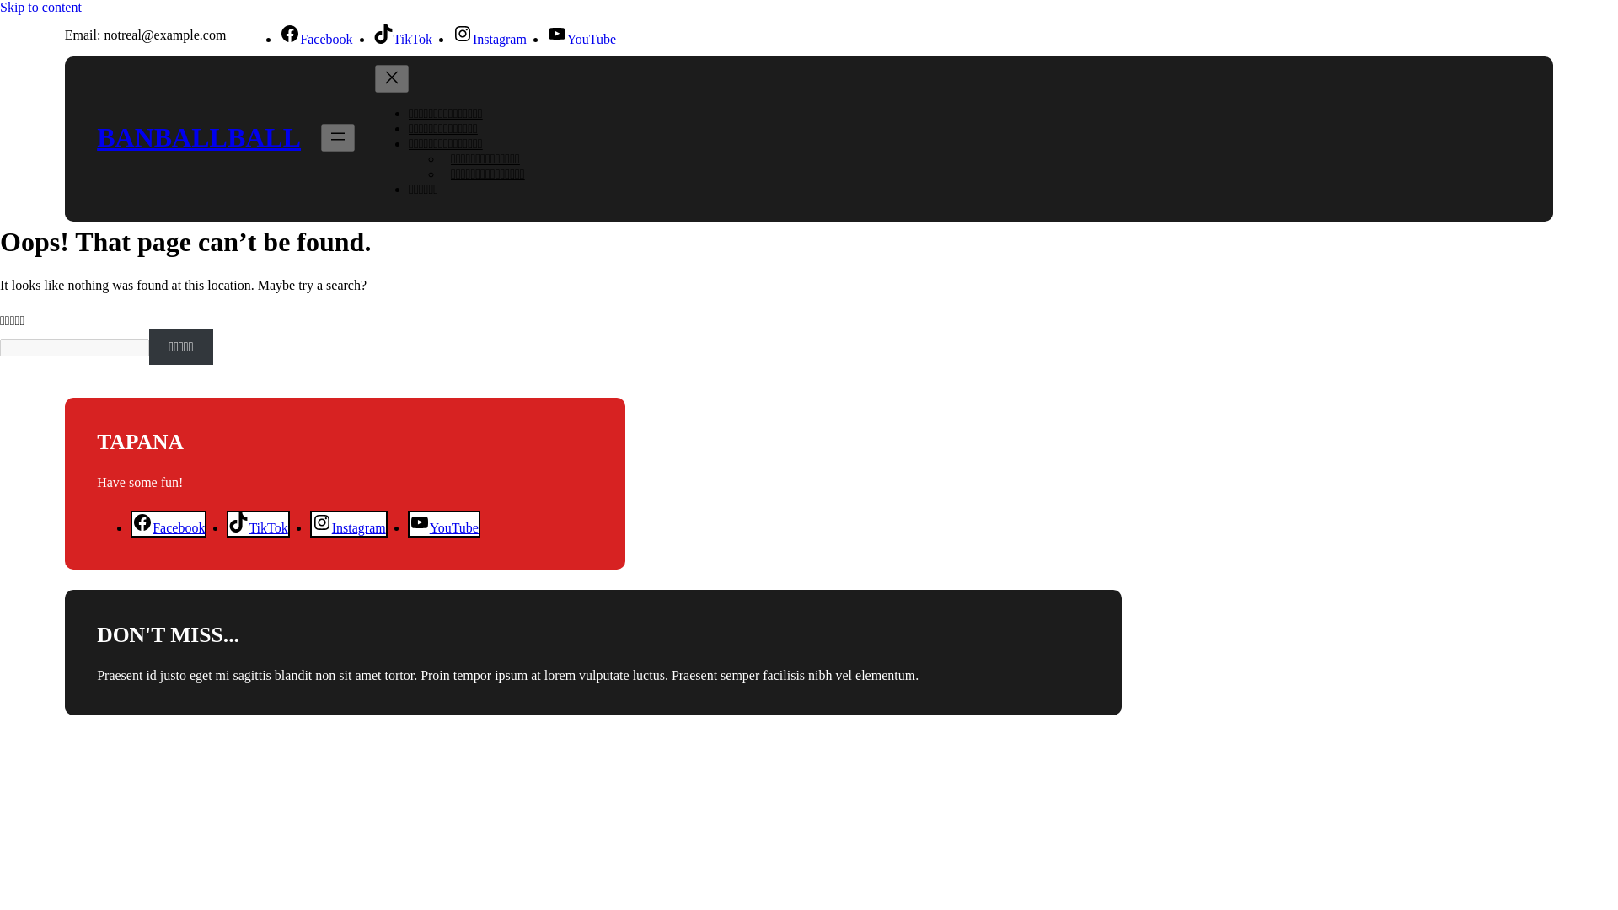 This screenshot has width=1618, height=910. I want to click on Skip to content, so click(40, 7).